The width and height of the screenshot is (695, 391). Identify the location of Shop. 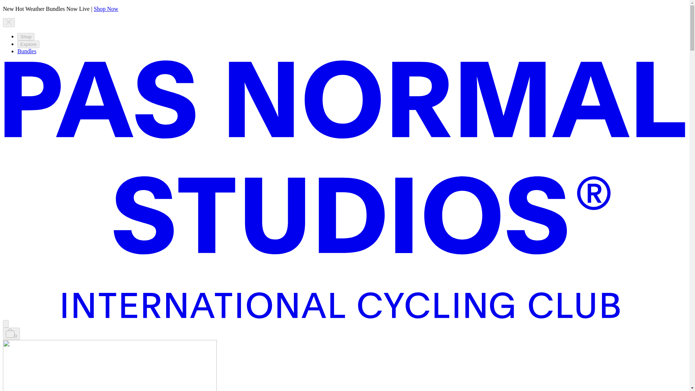
(26, 37).